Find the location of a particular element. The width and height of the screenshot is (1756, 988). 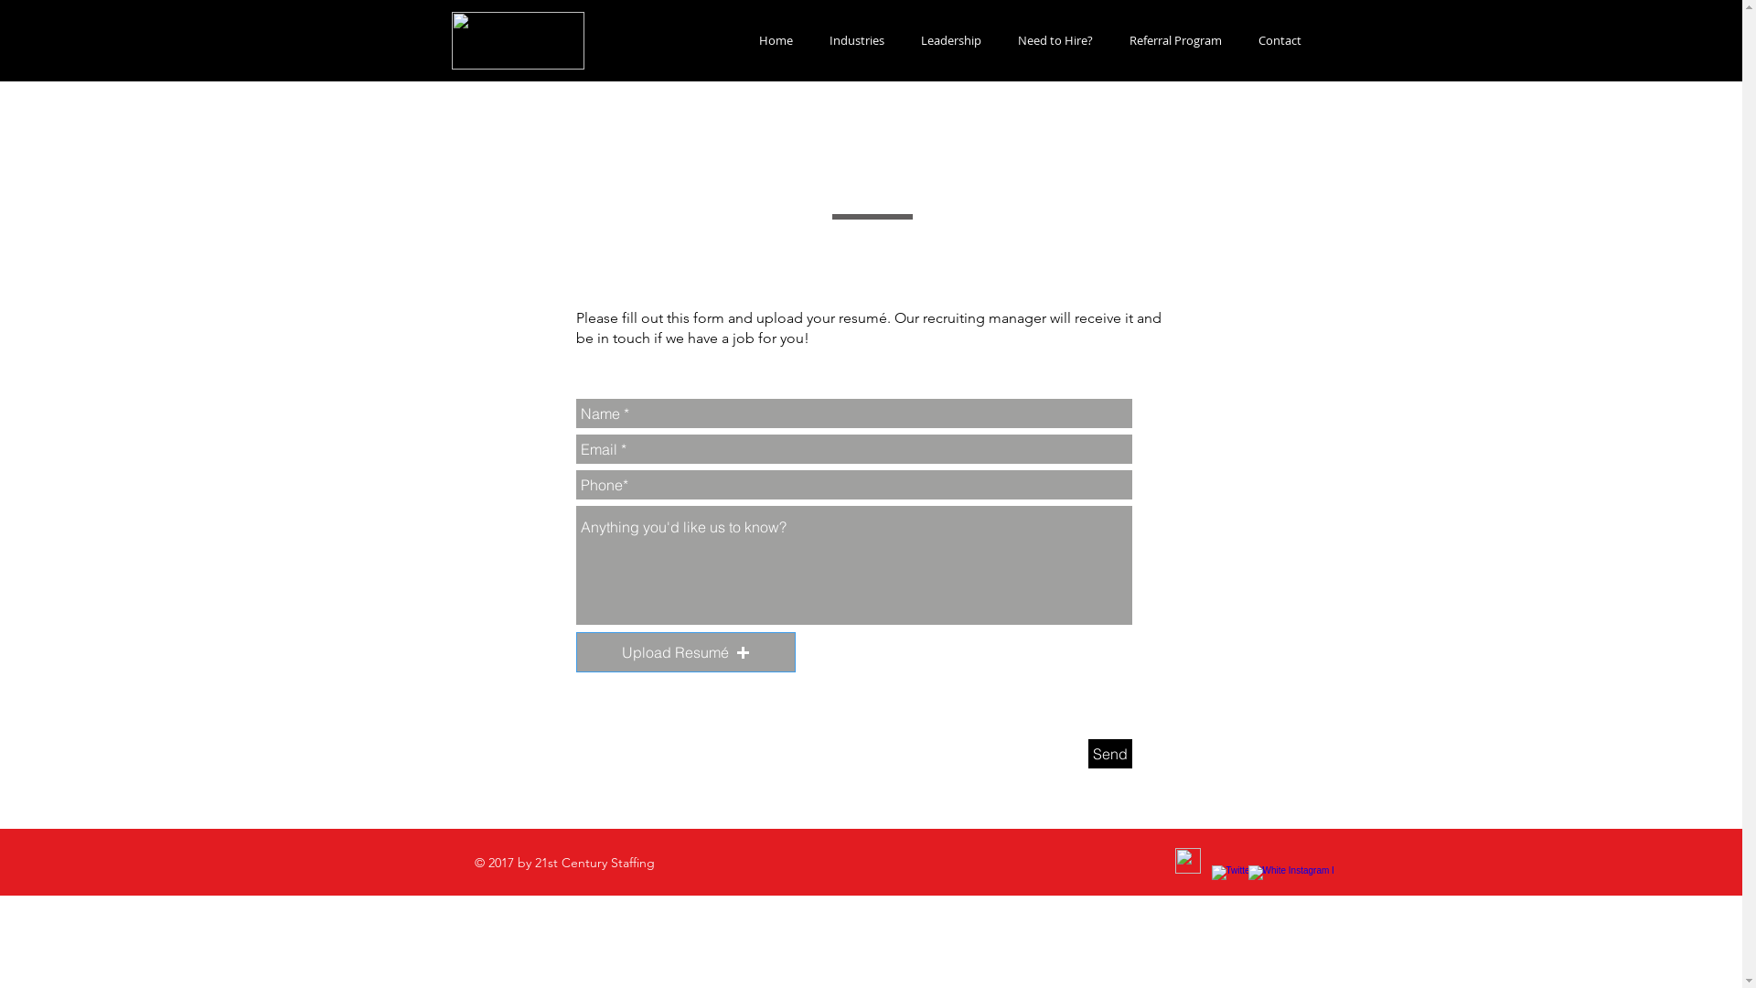

Contact is located at coordinates (1280, 40).